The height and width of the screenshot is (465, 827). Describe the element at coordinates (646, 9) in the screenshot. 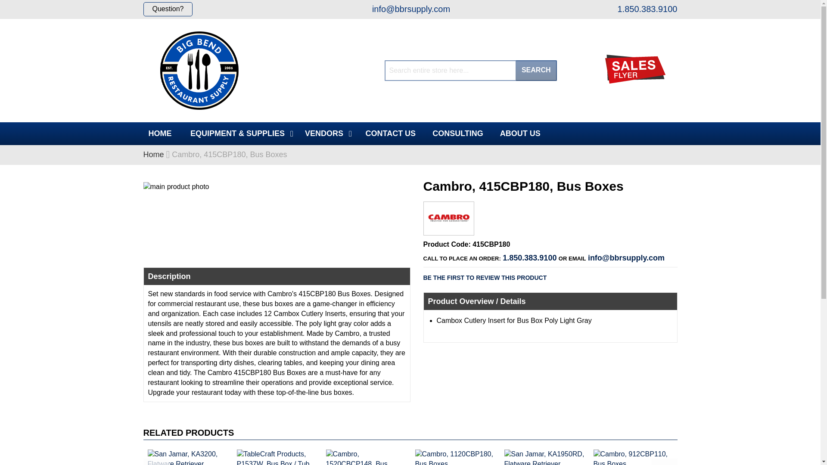

I see `1.850.383.9100` at that location.